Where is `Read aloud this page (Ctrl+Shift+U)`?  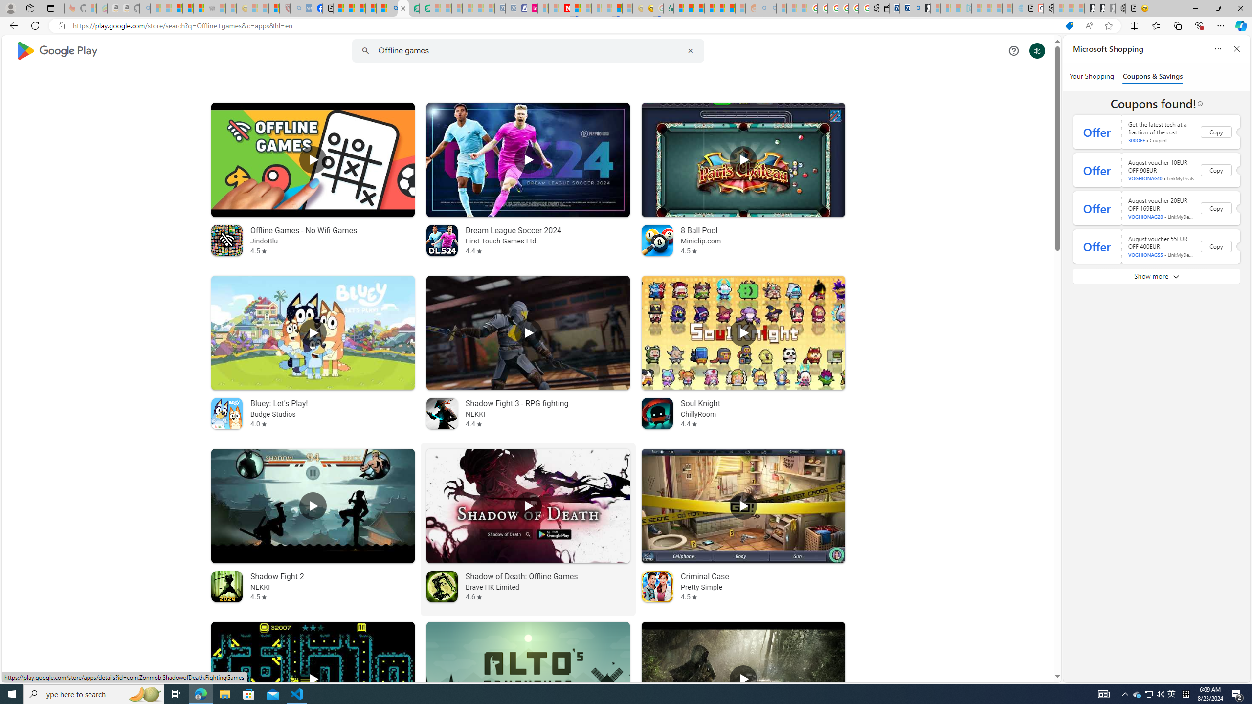 Read aloud this page (Ctrl+Shift+U) is located at coordinates (1089, 26).